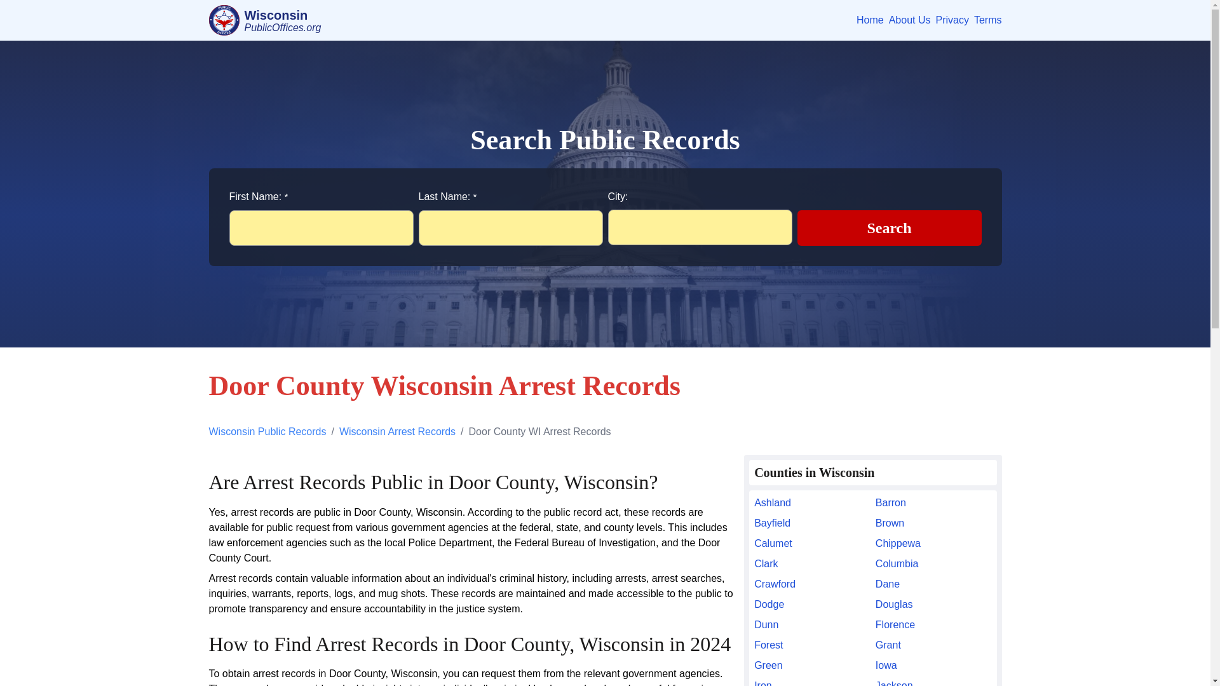 The image size is (1220, 686). I want to click on About Us, so click(910, 20).